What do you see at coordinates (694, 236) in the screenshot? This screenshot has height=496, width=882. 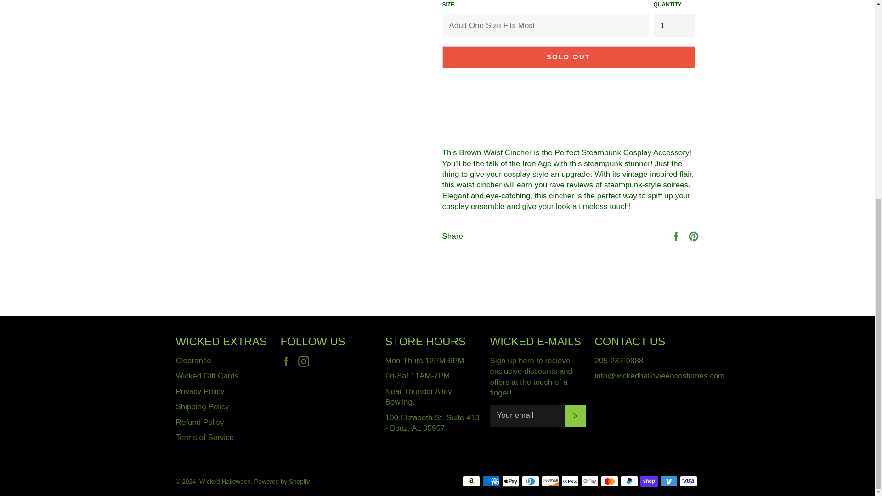 I see `Pin on Pinterest` at bounding box center [694, 236].